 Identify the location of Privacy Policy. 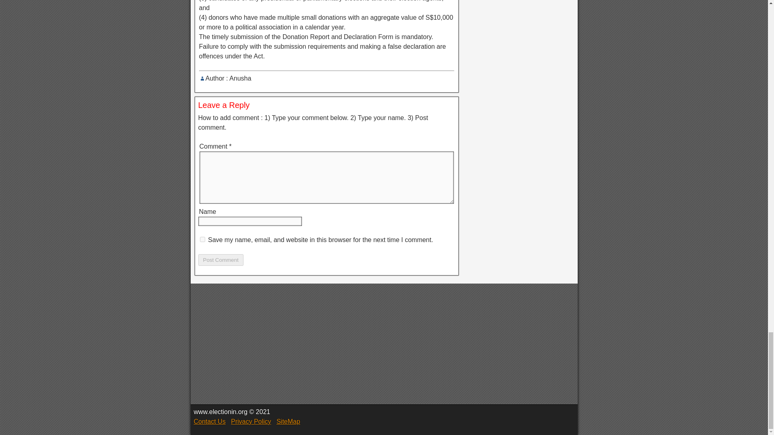
(251, 421).